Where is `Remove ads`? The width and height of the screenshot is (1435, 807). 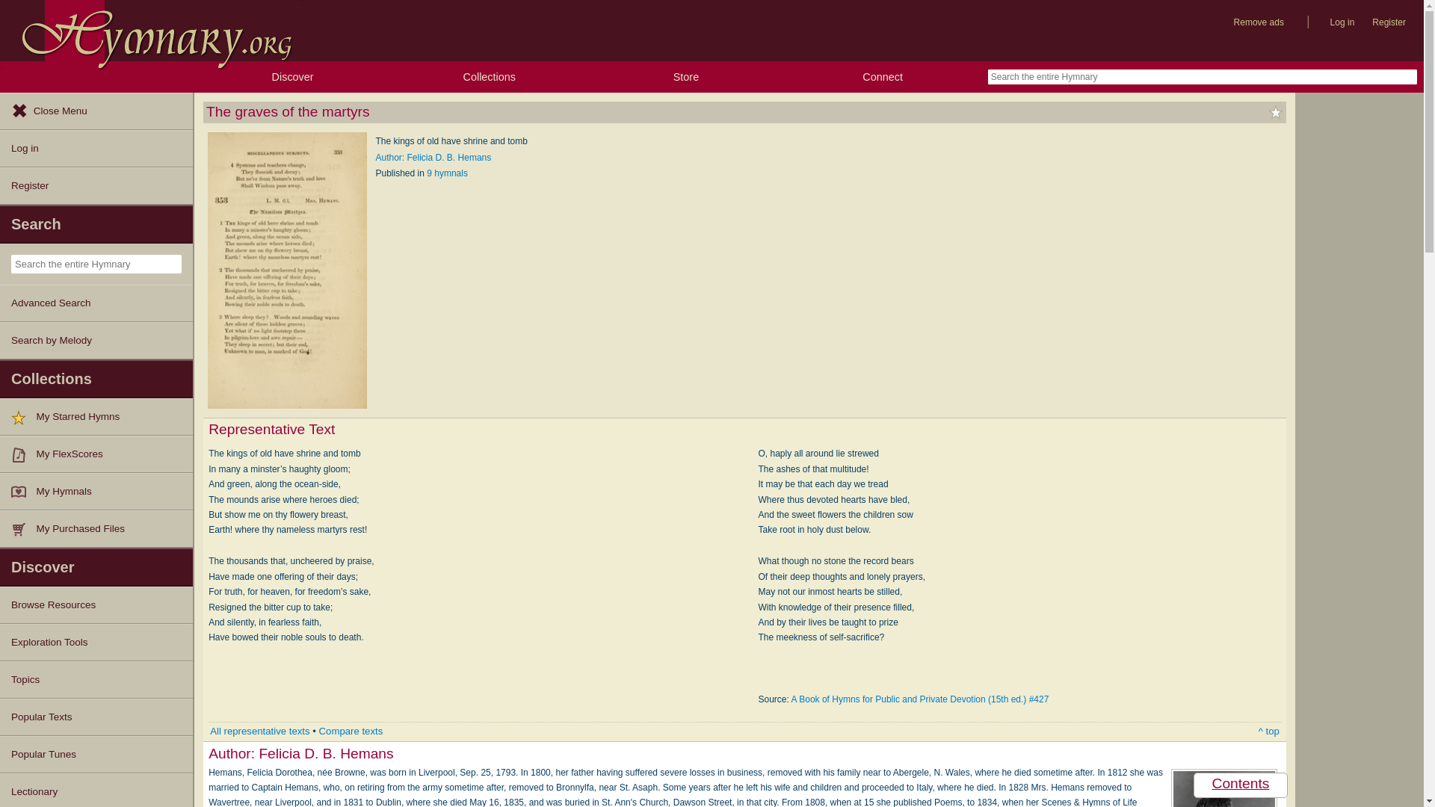 Remove ads is located at coordinates (1259, 22).